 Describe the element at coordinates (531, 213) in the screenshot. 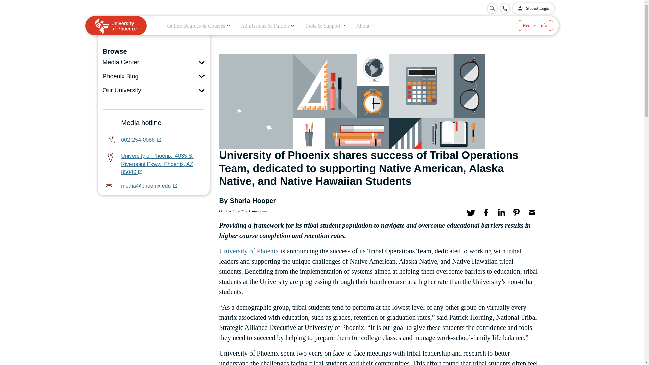

I see `Share by Email` at that location.